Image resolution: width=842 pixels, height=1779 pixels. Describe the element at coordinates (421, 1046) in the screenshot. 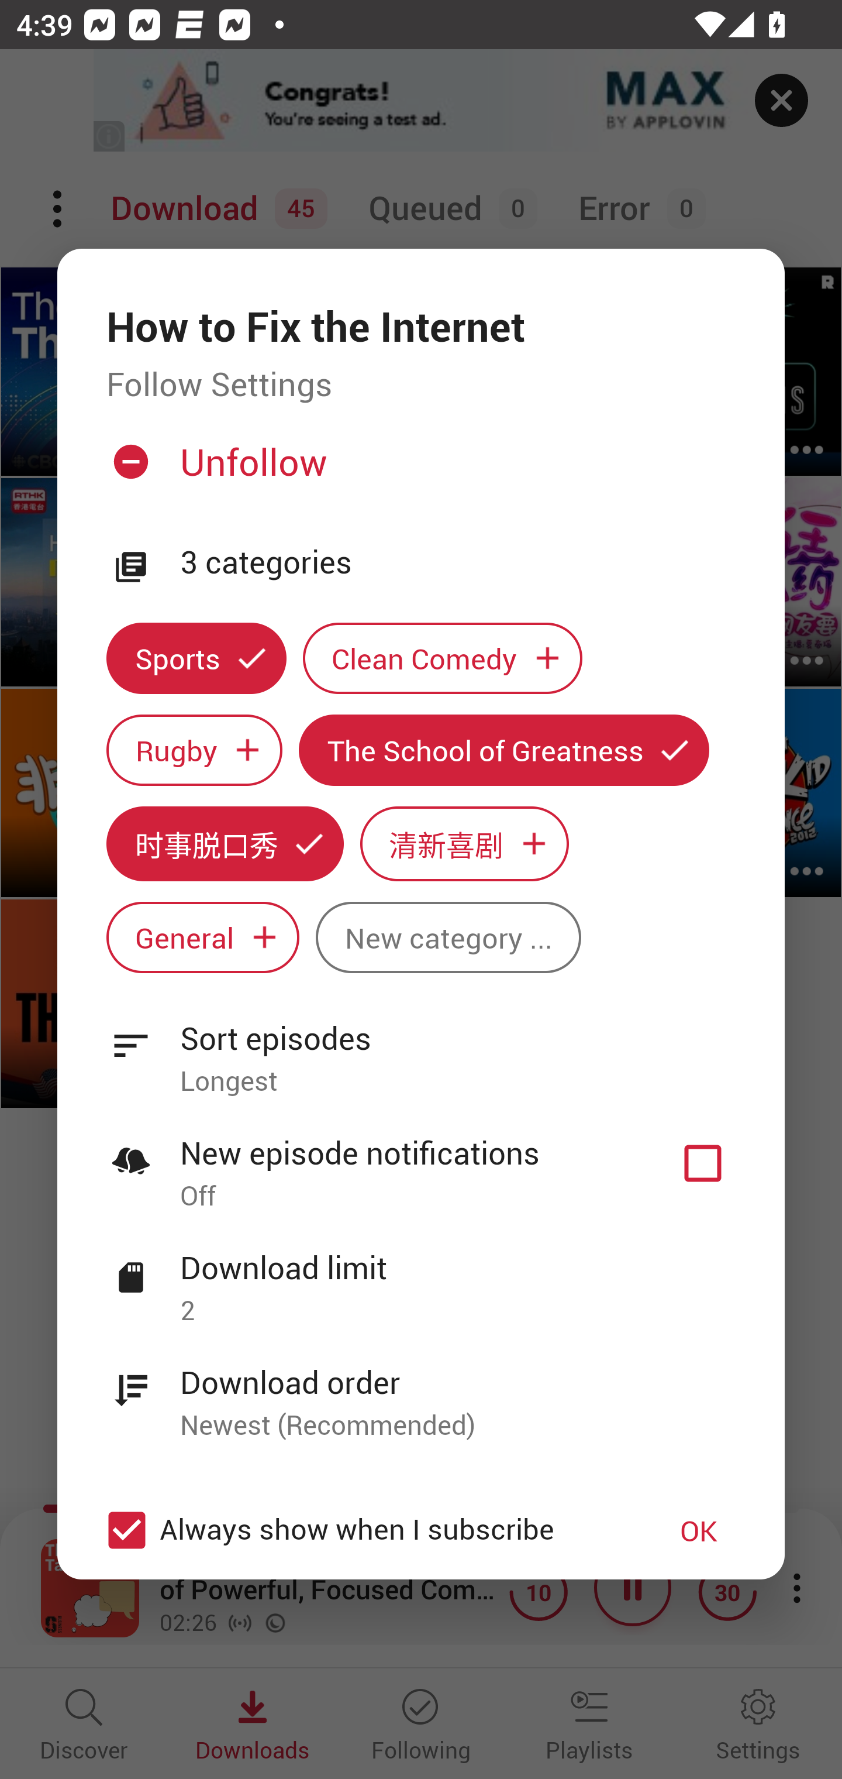

I see `Sort episodes Longest` at that location.